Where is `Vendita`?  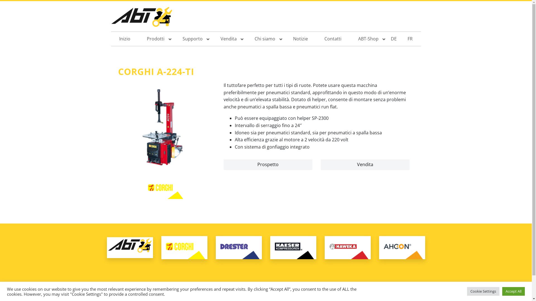
Vendita is located at coordinates (365, 165).